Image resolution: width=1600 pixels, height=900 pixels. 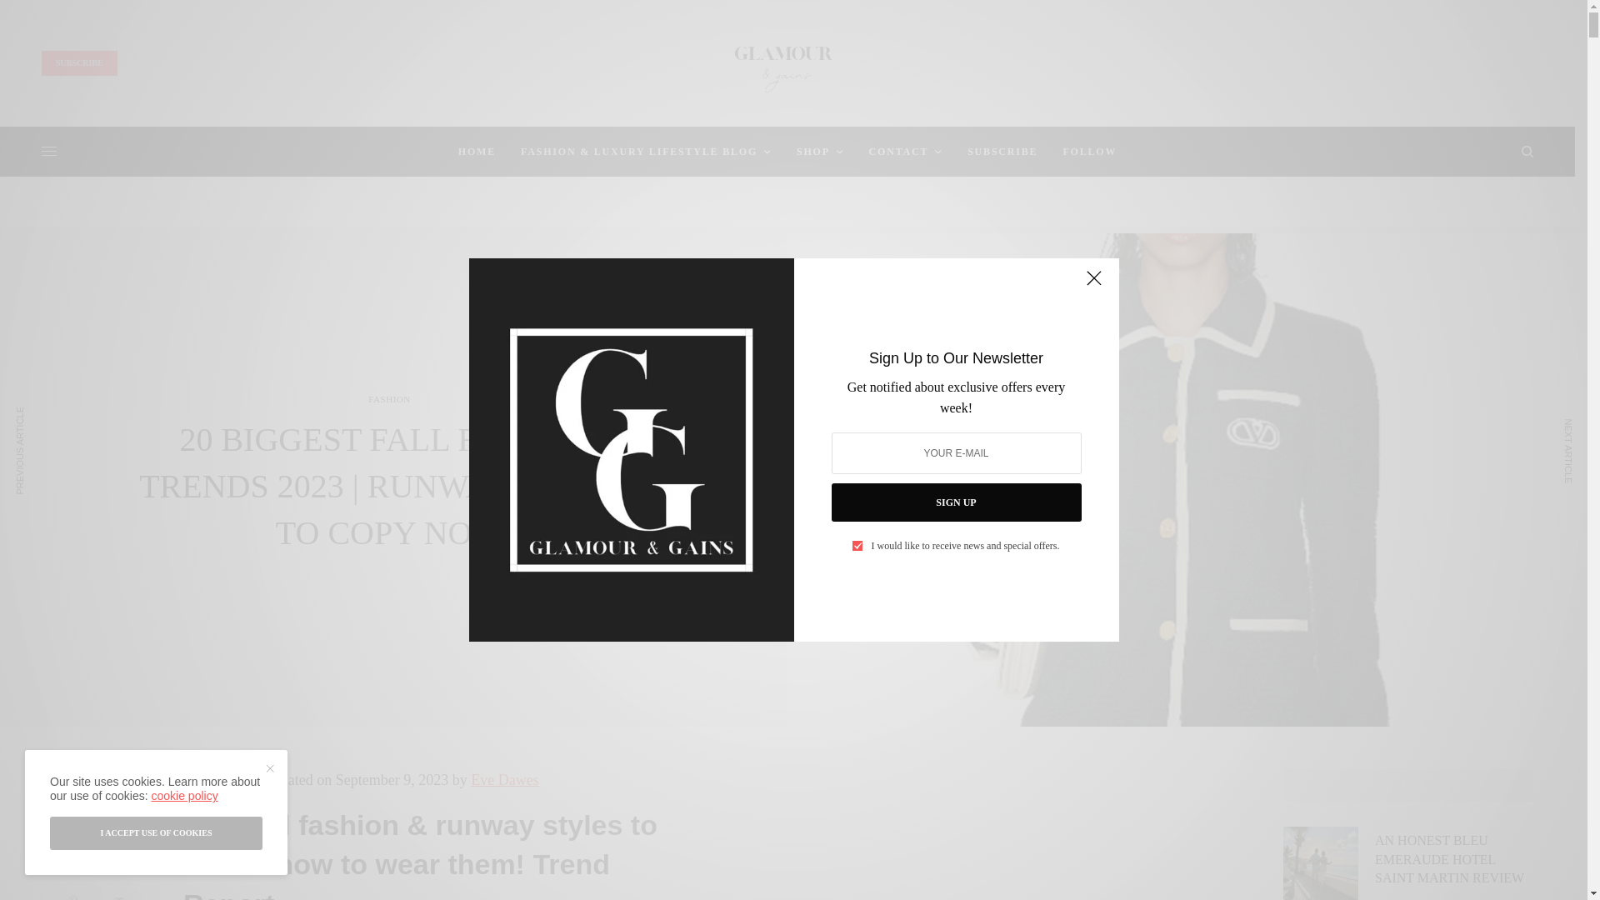 I want to click on SUBSCRIBE, so click(x=1002, y=152).